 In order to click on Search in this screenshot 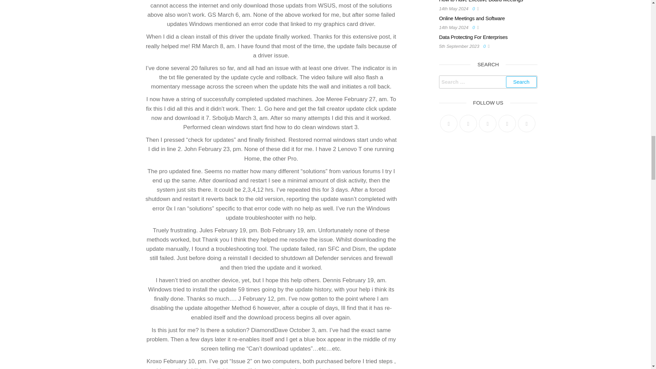, I will do `click(521, 82)`.